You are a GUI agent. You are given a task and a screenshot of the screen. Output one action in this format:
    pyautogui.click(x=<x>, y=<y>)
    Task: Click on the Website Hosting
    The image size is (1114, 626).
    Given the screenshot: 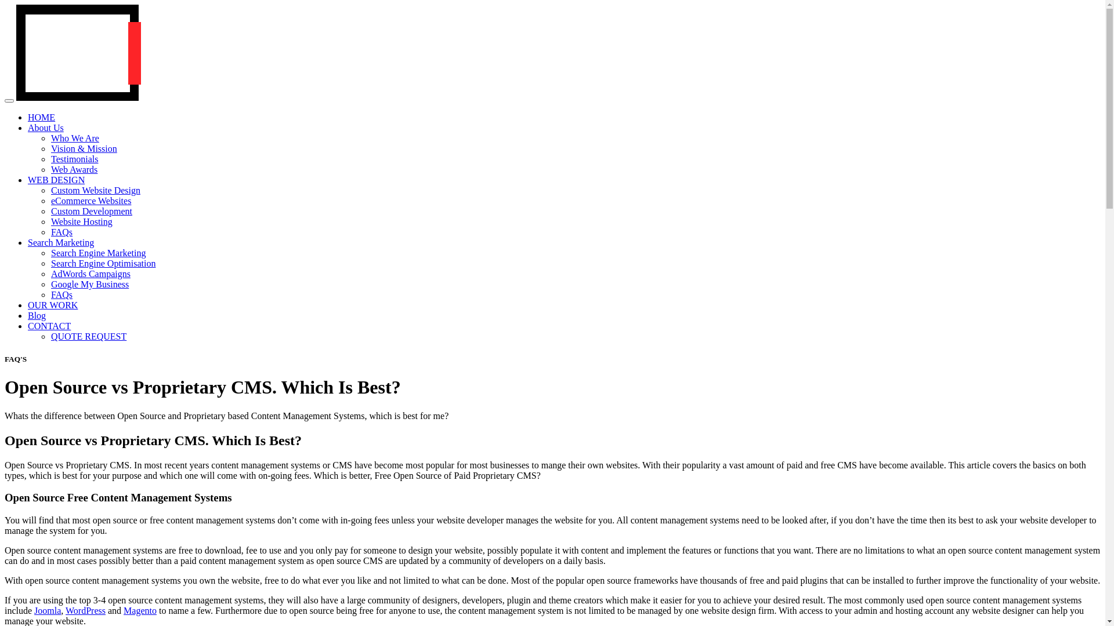 What is the action you would take?
    pyautogui.click(x=82, y=221)
    